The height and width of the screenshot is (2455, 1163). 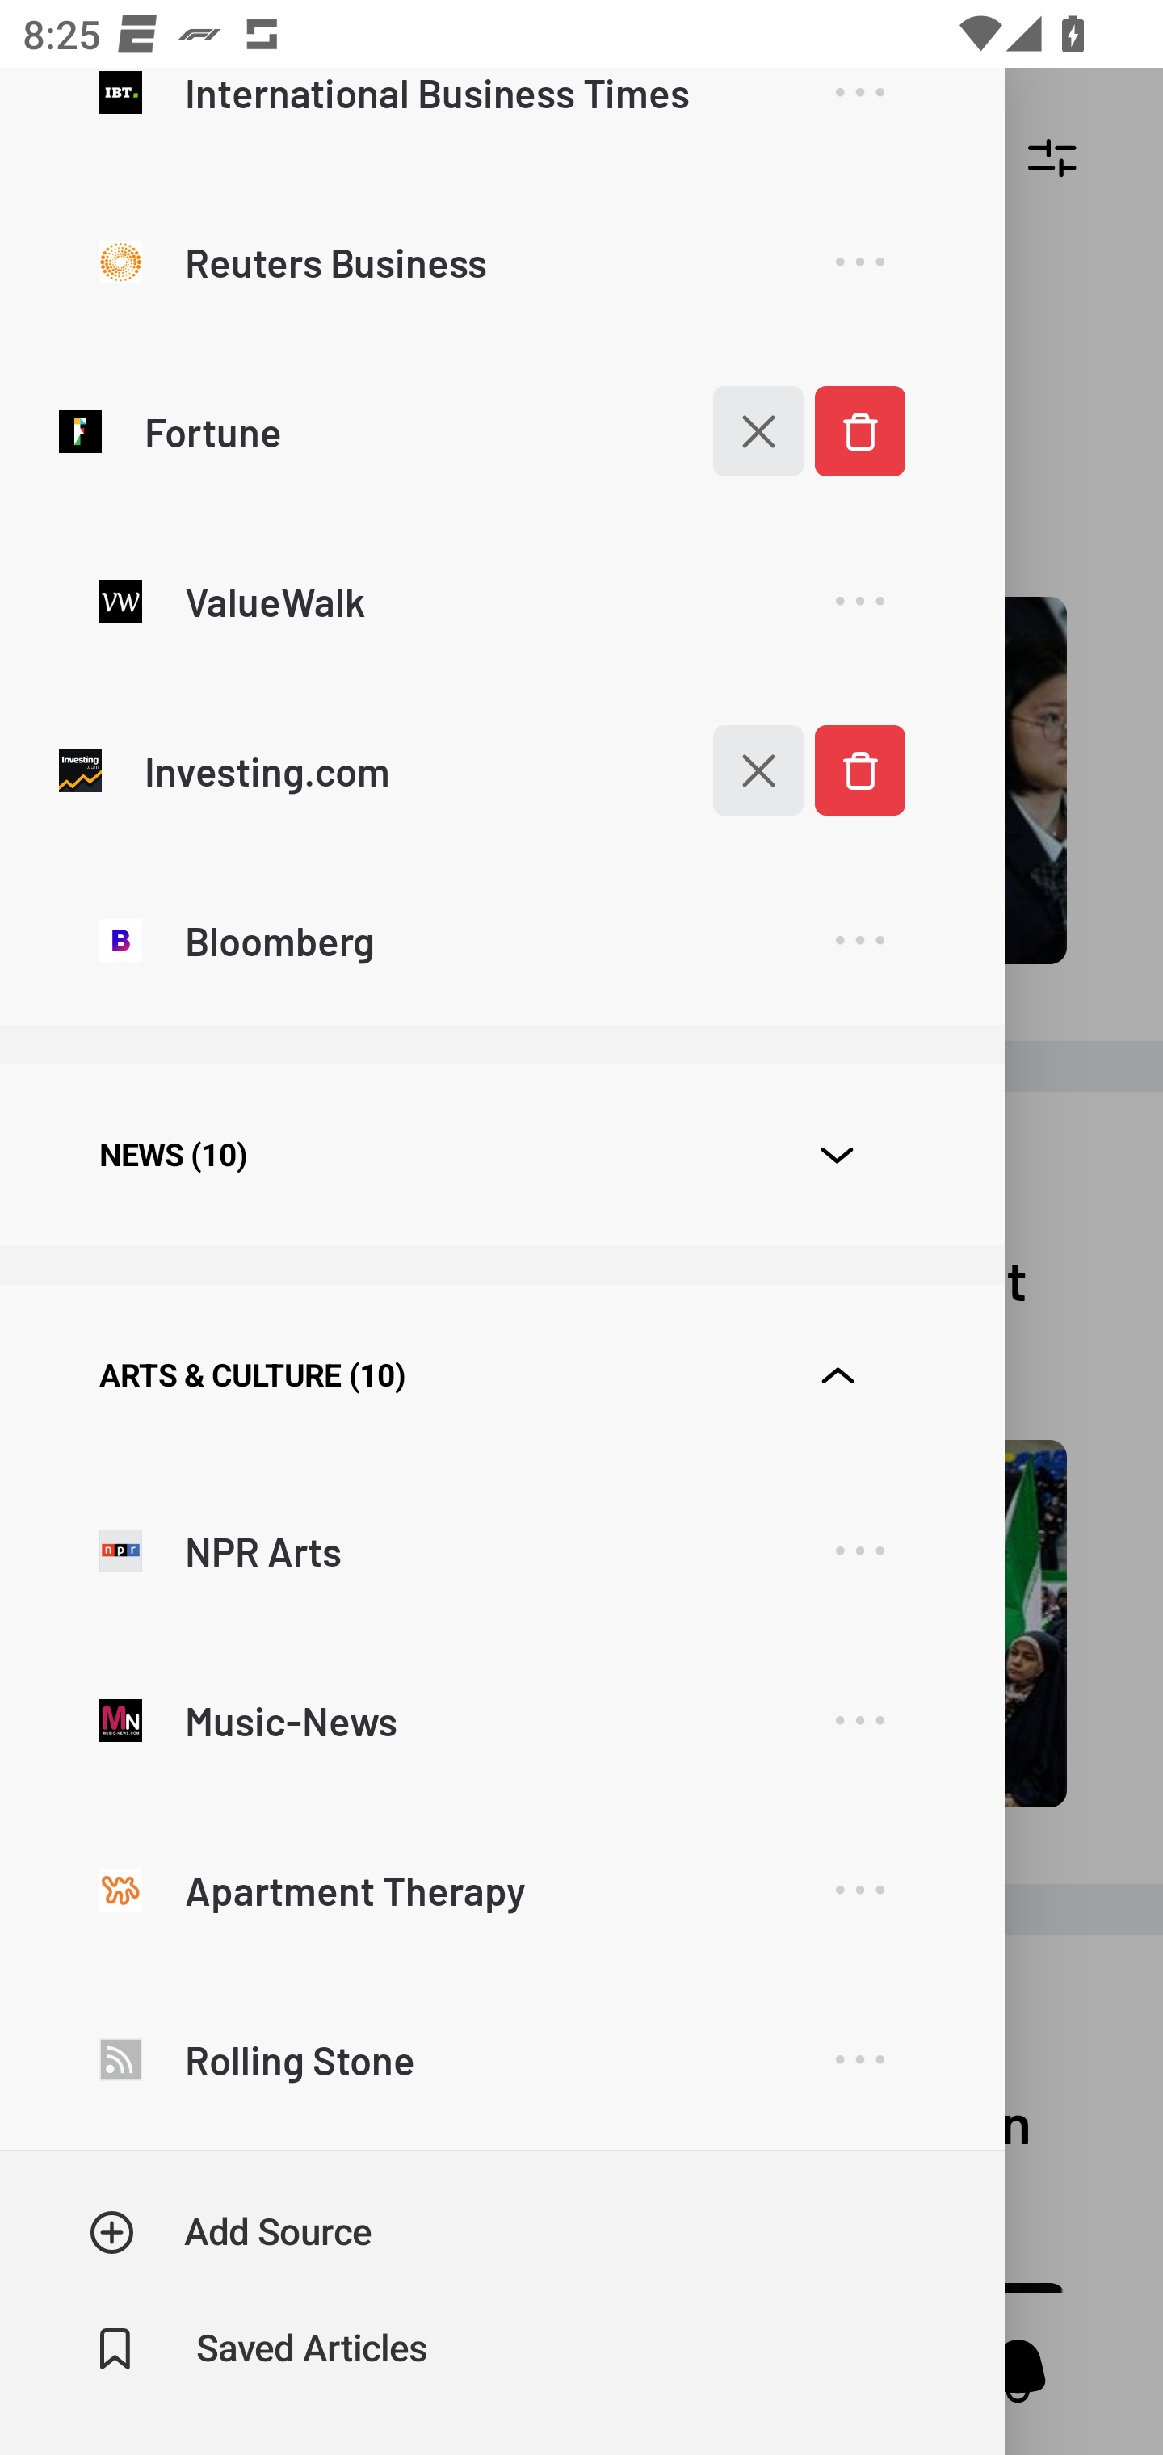 I want to click on Cancel Action, so click(x=741, y=430).